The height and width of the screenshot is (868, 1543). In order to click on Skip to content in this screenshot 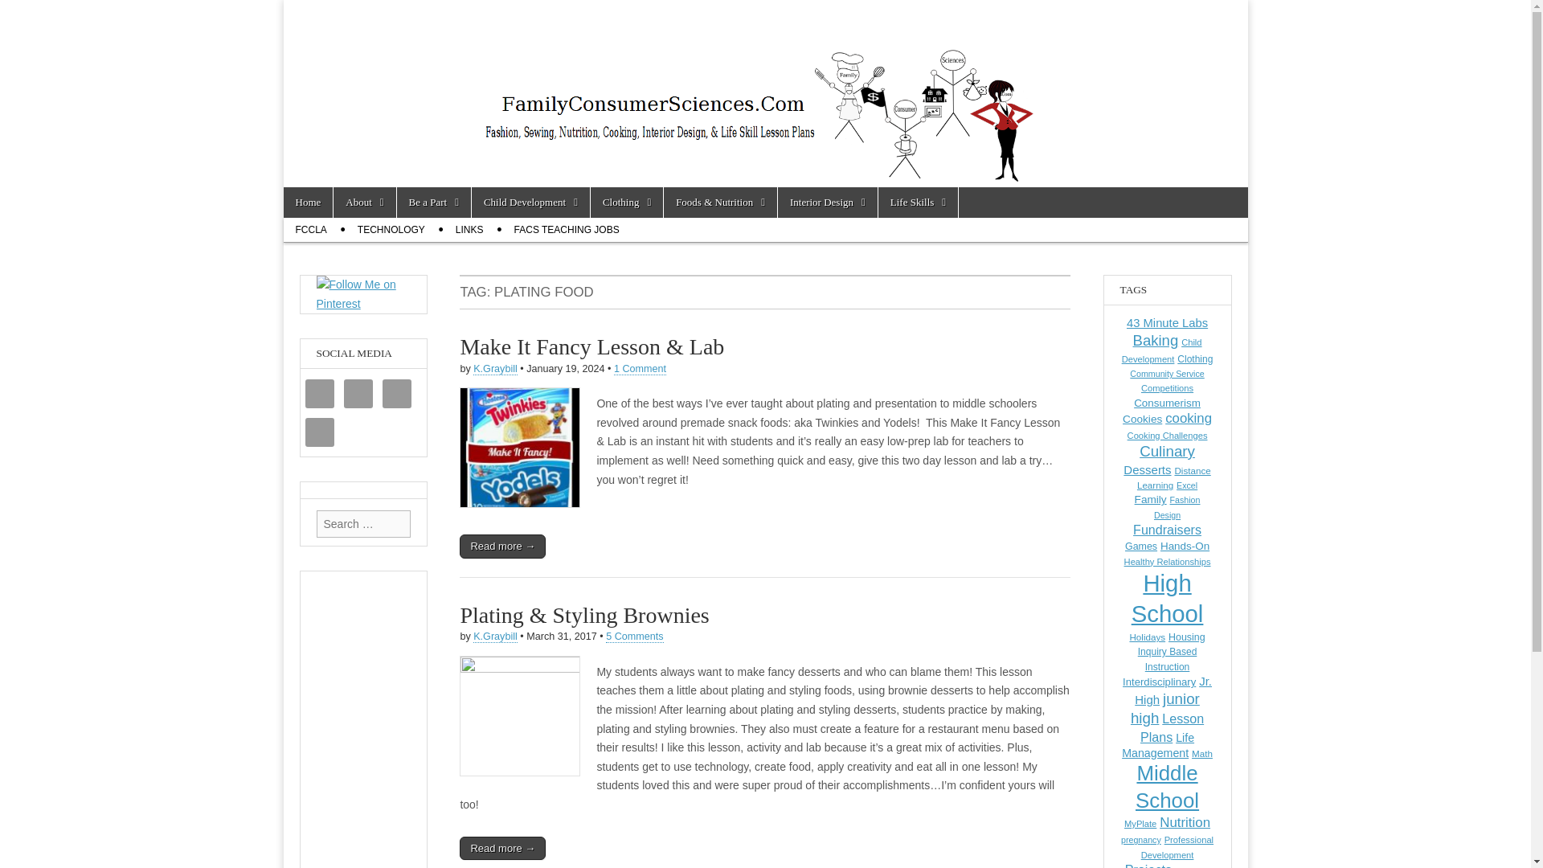, I will do `click(313, 196)`.